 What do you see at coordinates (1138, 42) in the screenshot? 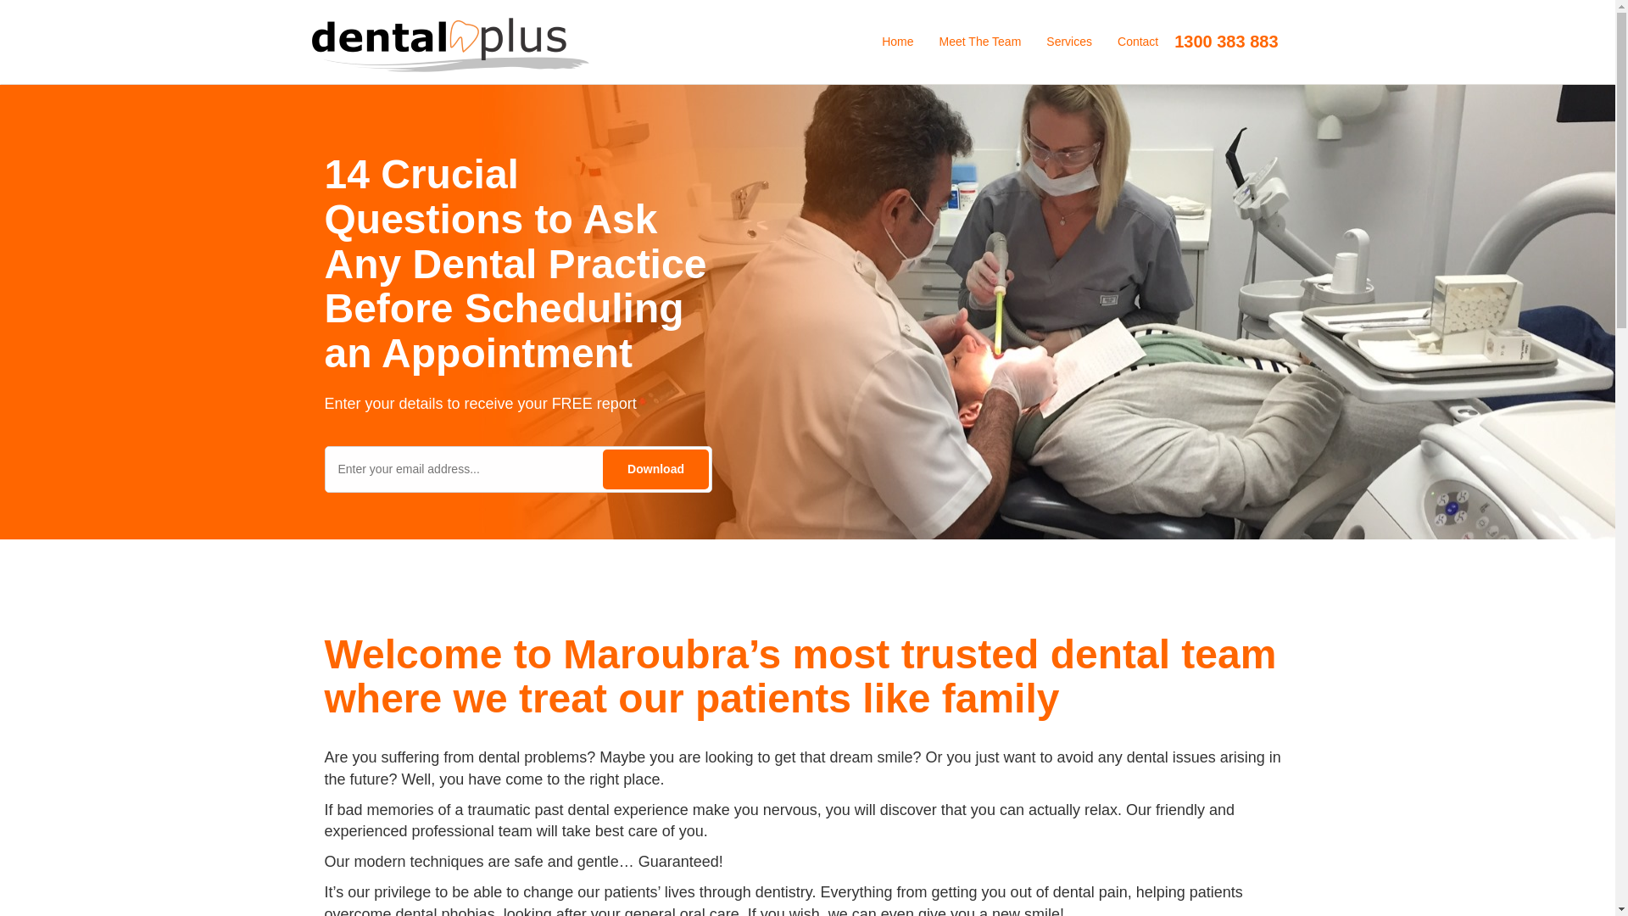
I see `Contact` at bounding box center [1138, 42].